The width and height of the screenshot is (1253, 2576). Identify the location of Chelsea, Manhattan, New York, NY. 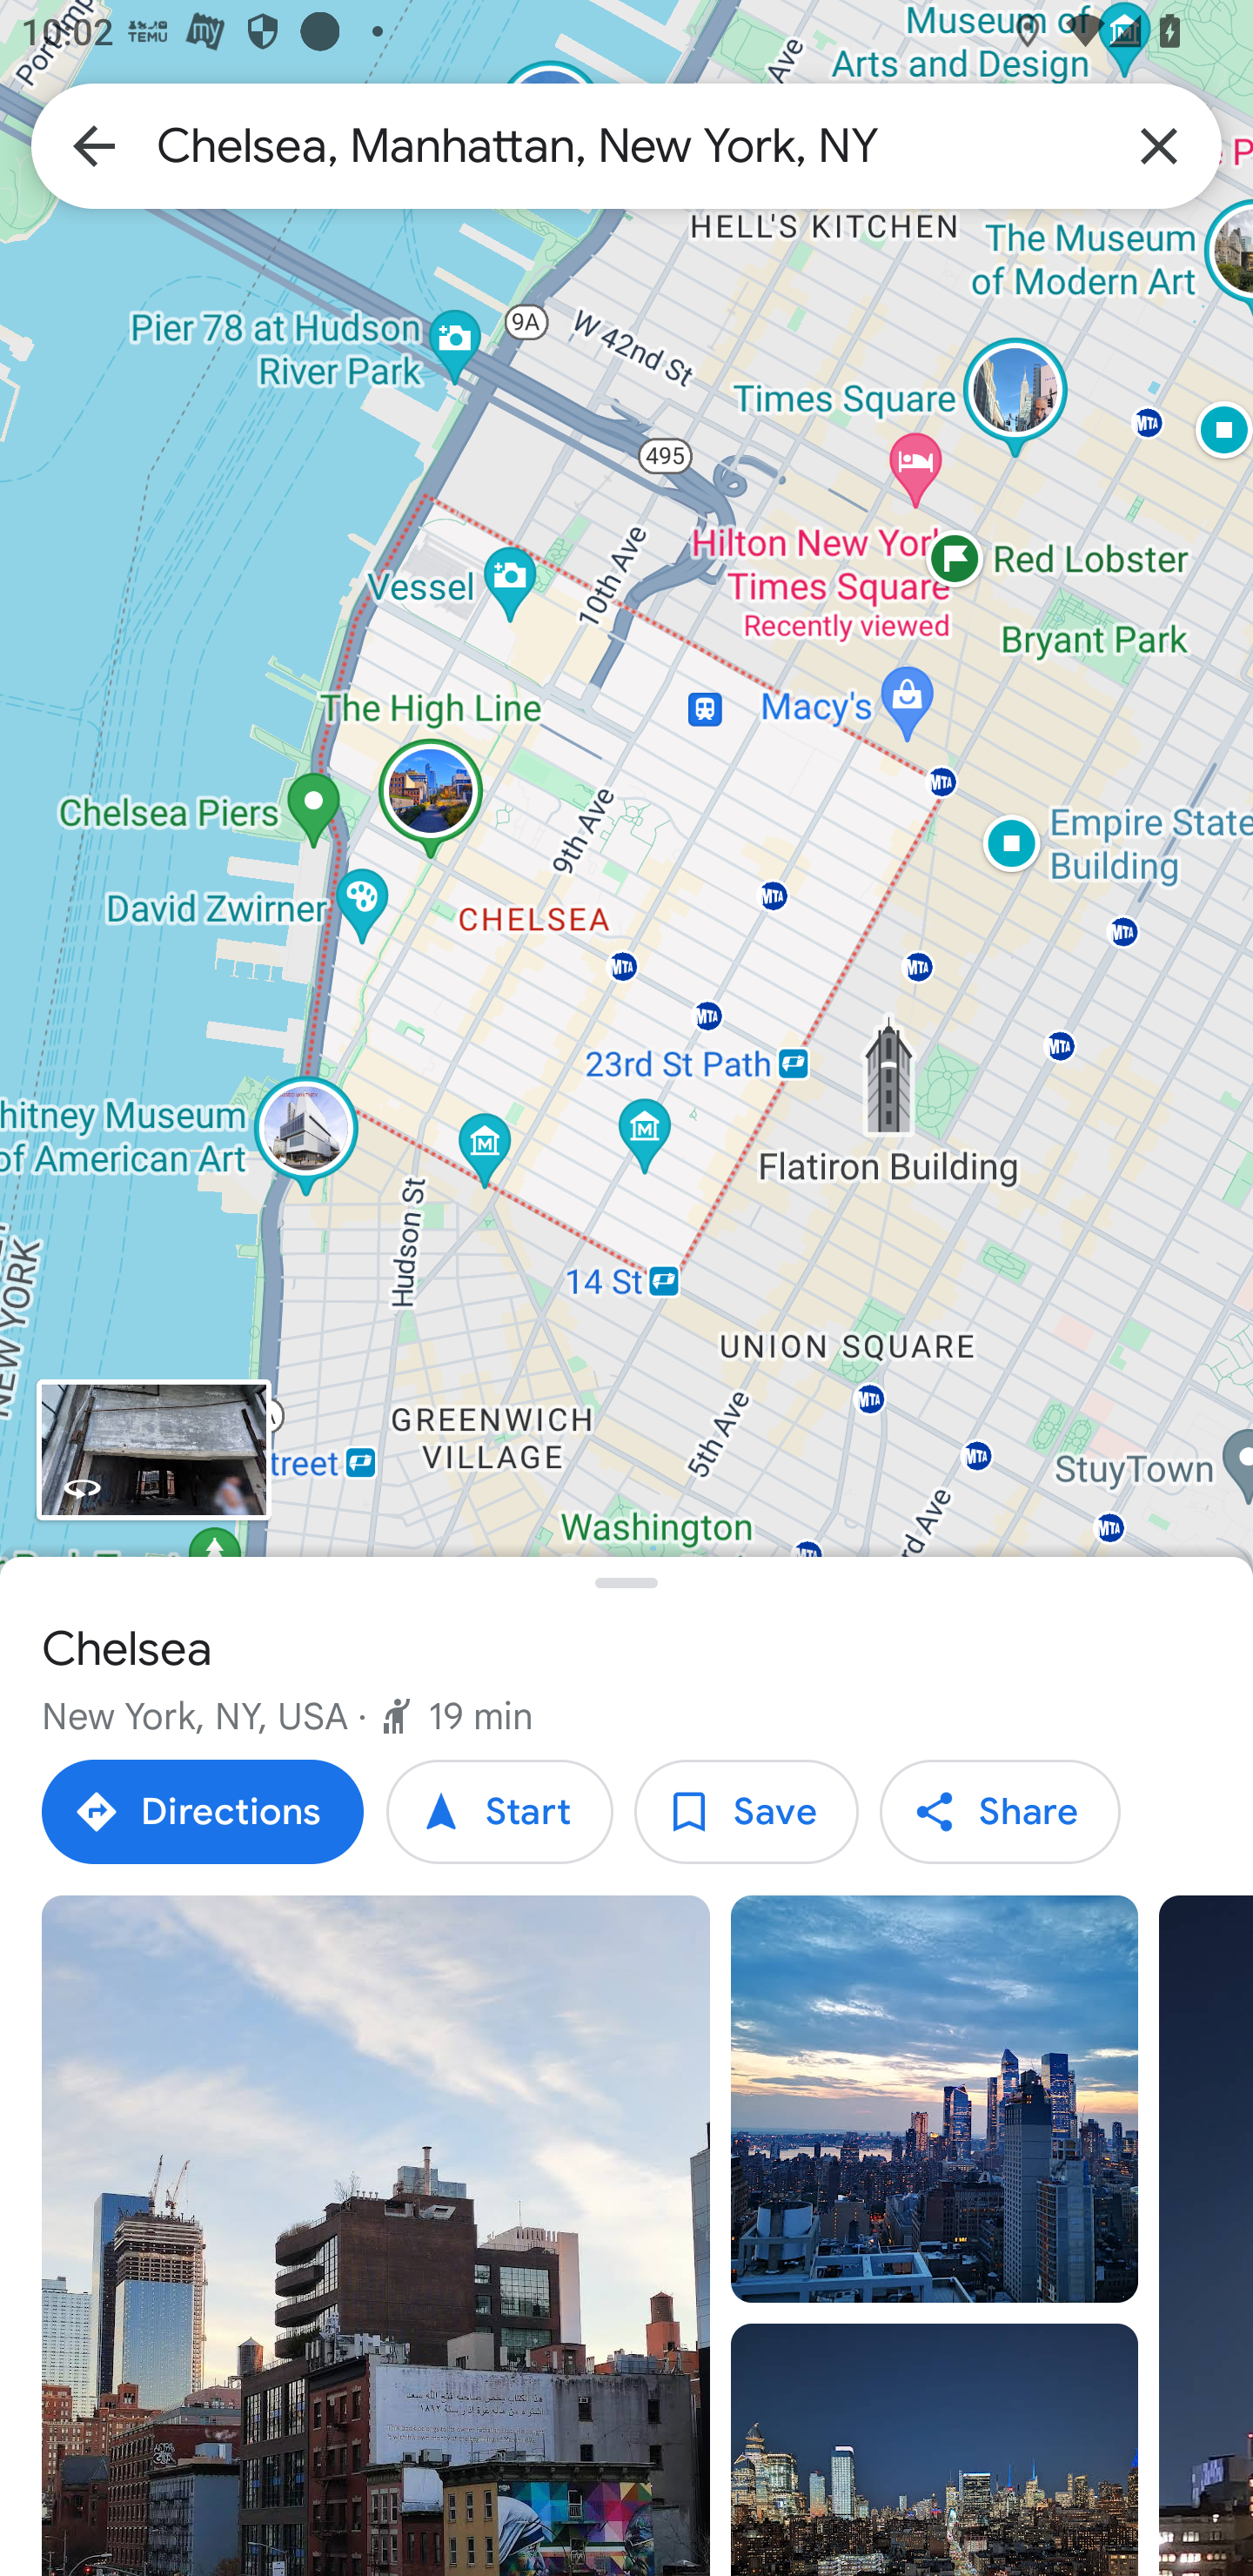
(626, 144).